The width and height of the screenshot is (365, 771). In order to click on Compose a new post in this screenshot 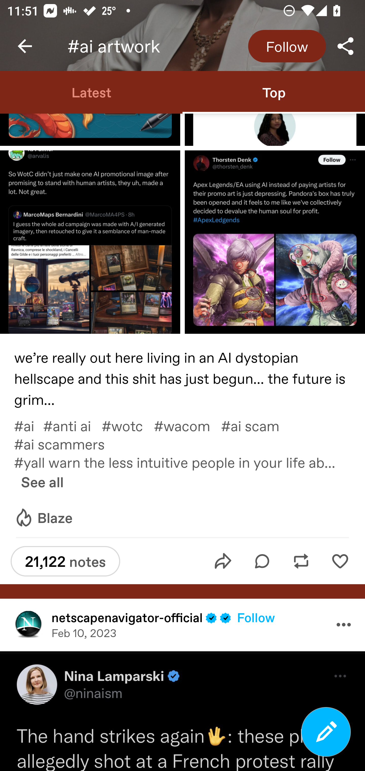, I will do `click(326, 732)`.